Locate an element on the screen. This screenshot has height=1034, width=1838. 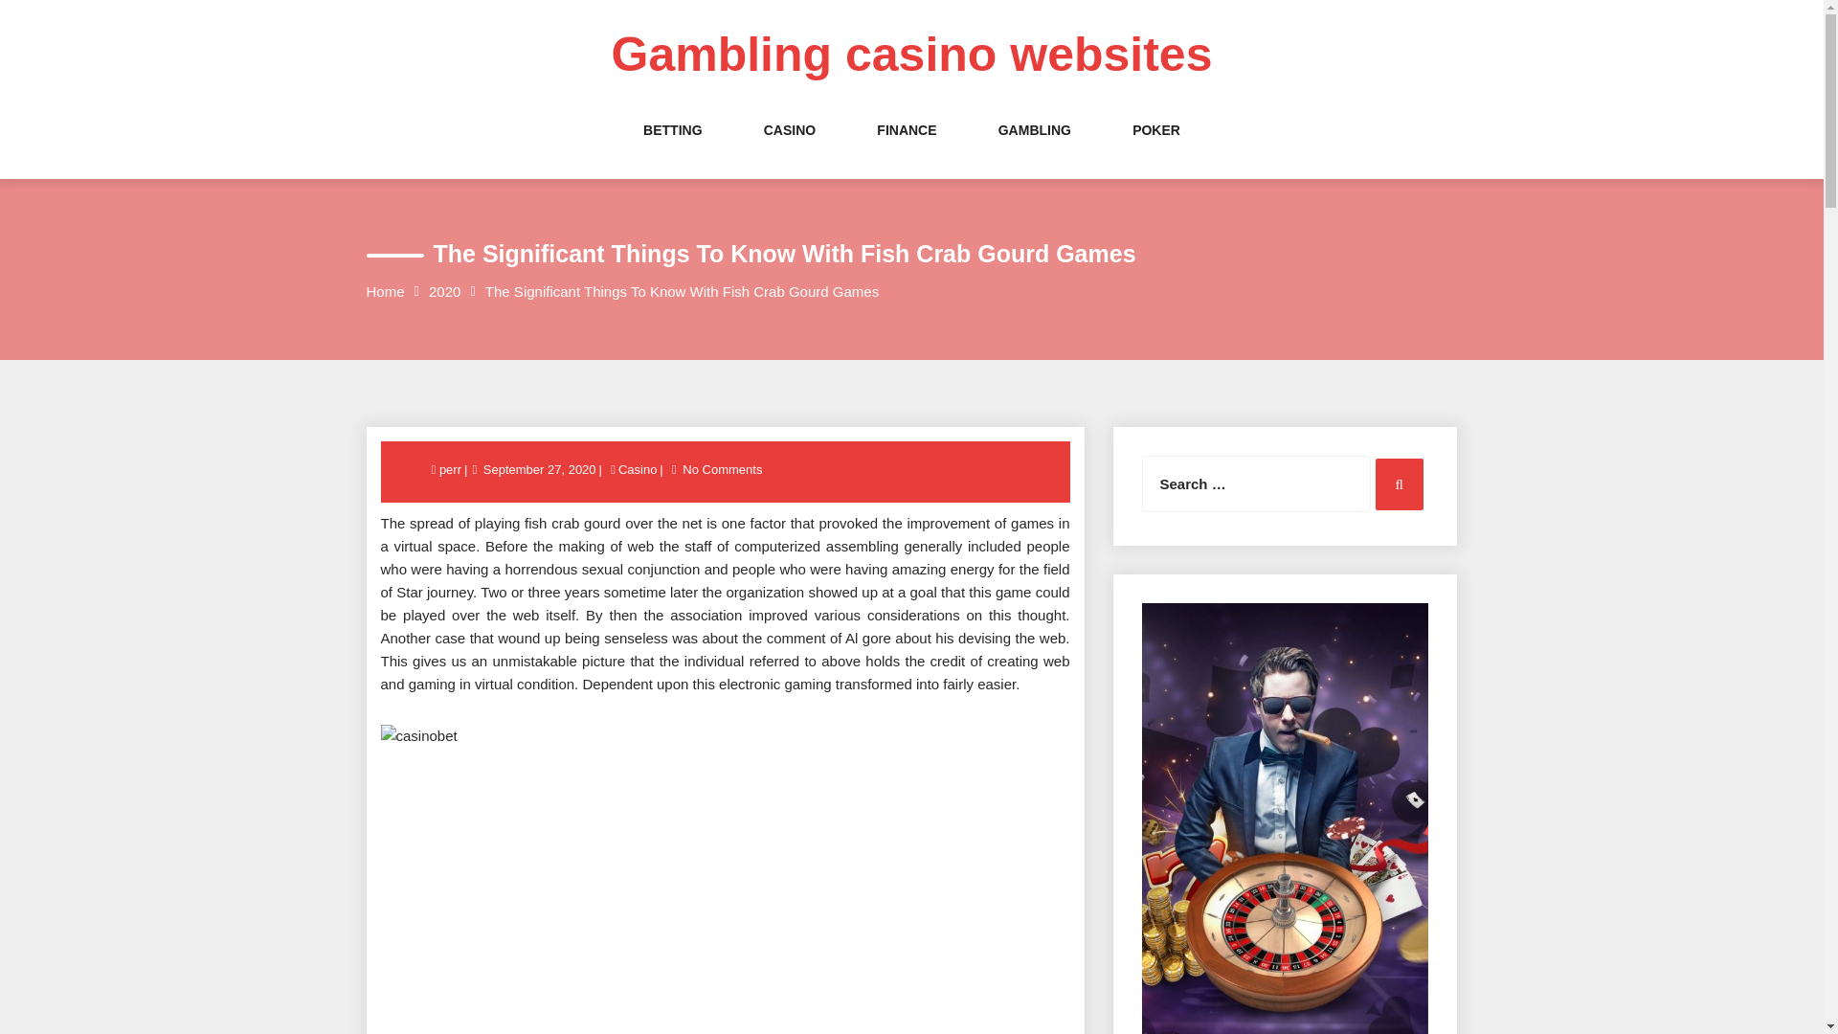
Home is located at coordinates (385, 291).